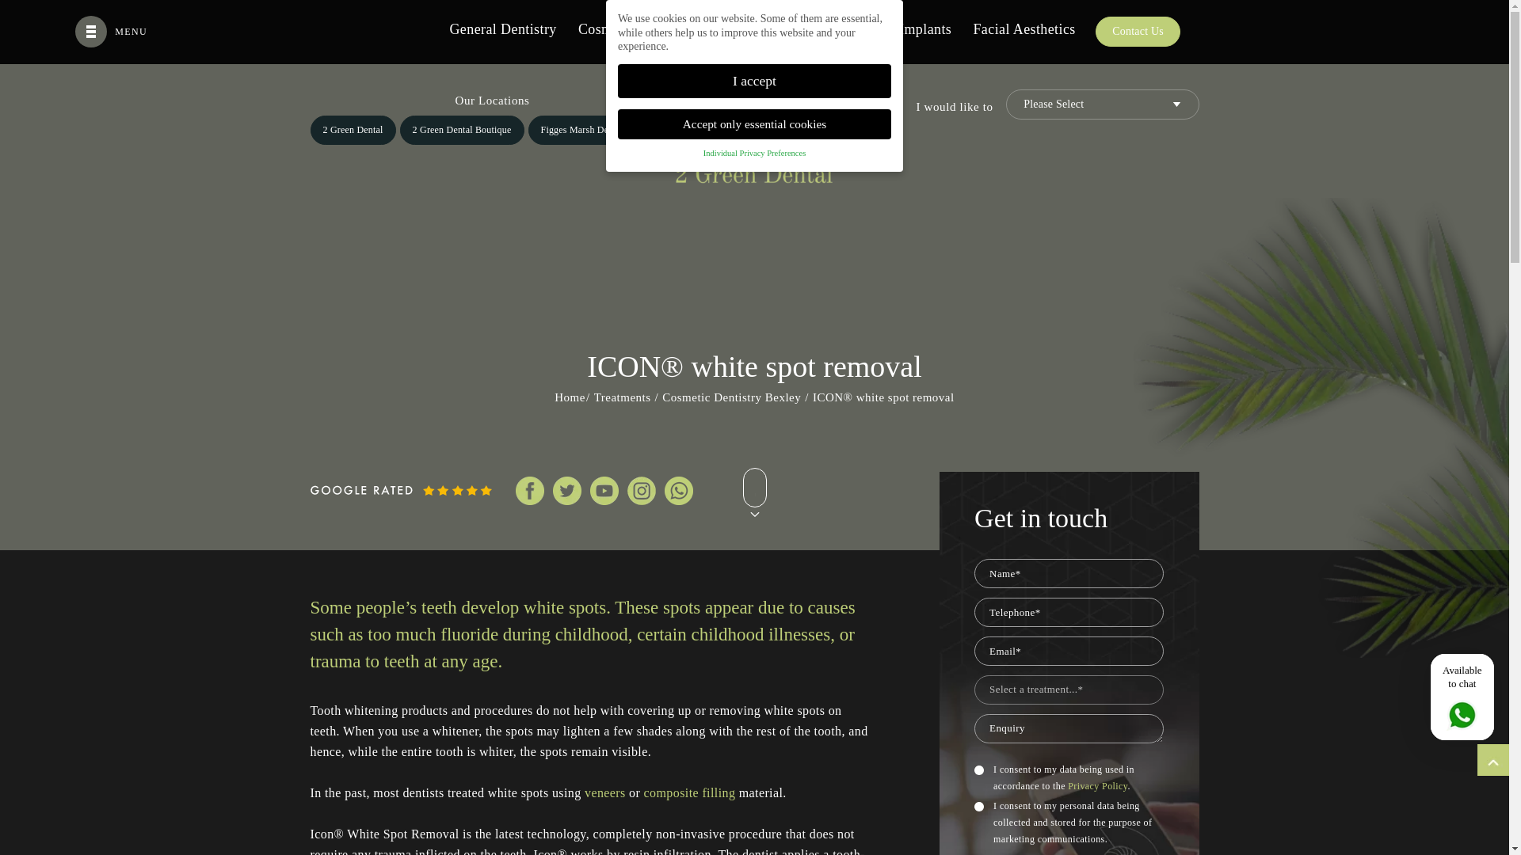 Image resolution: width=1521 pixels, height=855 pixels. Describe the element at coordinates (1024, 30) in the screenshot. I see `Facial Aesthetics` at that location.